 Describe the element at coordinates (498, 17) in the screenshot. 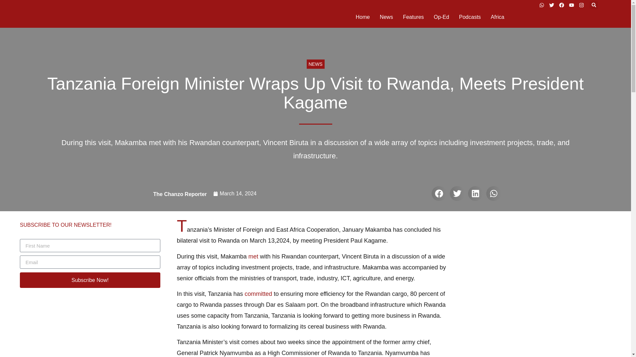

I see `Africa` at that location.